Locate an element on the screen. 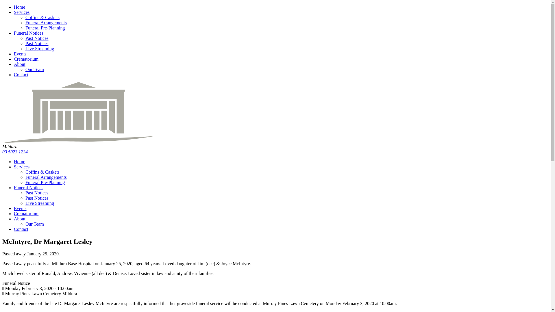  Past Notices is located at coordinates (37, 198).